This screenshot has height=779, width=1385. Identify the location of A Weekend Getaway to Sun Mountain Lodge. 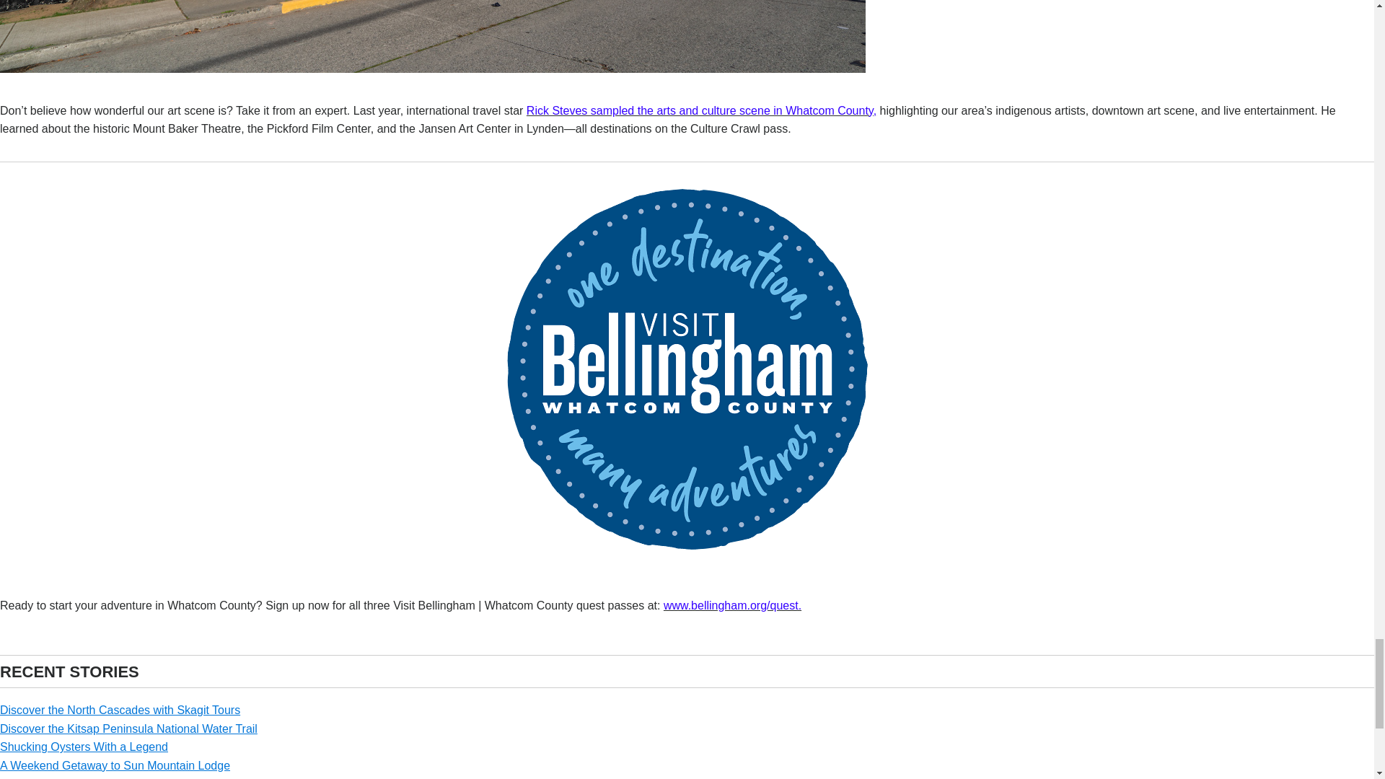
(115, 766).